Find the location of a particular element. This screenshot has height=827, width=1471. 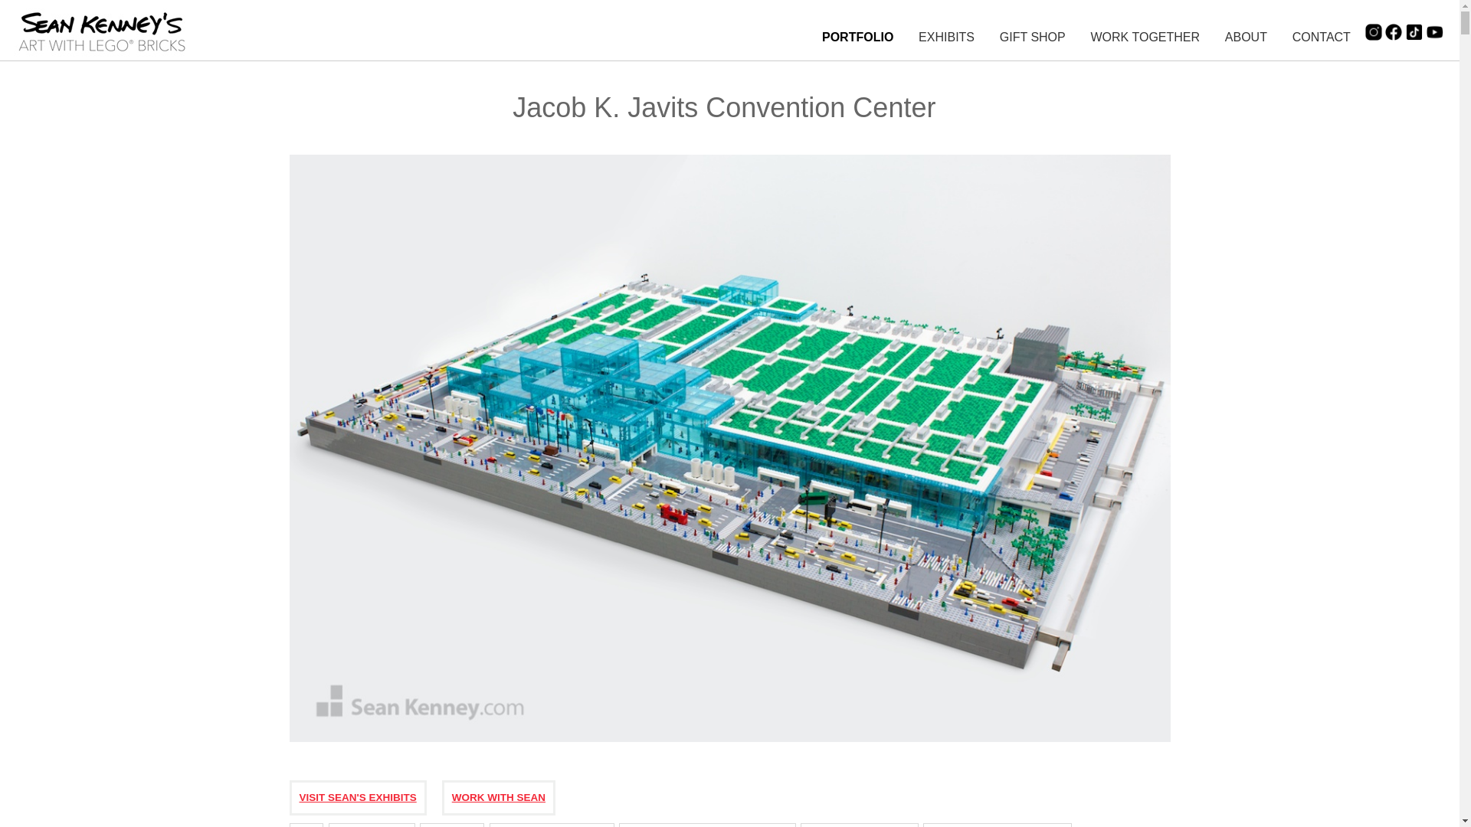

EXHIBITS is located at coordinates (945, 37).